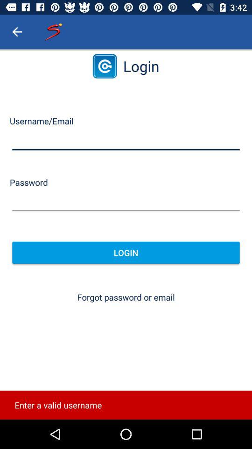  I want to click on turn on item below login item, so click(126, 297).